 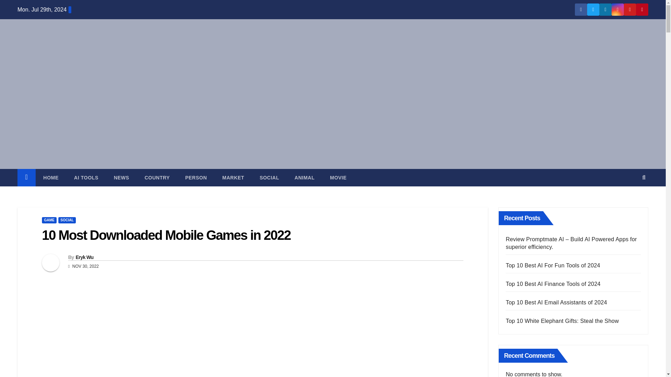 What do you see at coordinates (166, 235) in the screenshot?
I see `10 Most Downloaded Mobile Games in 2022` at bounding box center [166, 235].